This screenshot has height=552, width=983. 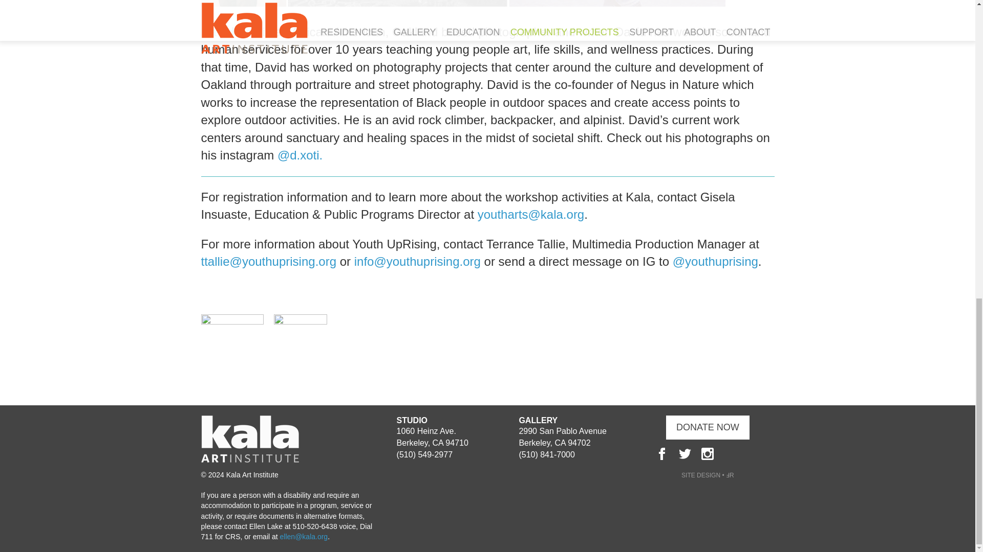 I want to click on Vimeo, so click(x=753, y=453).